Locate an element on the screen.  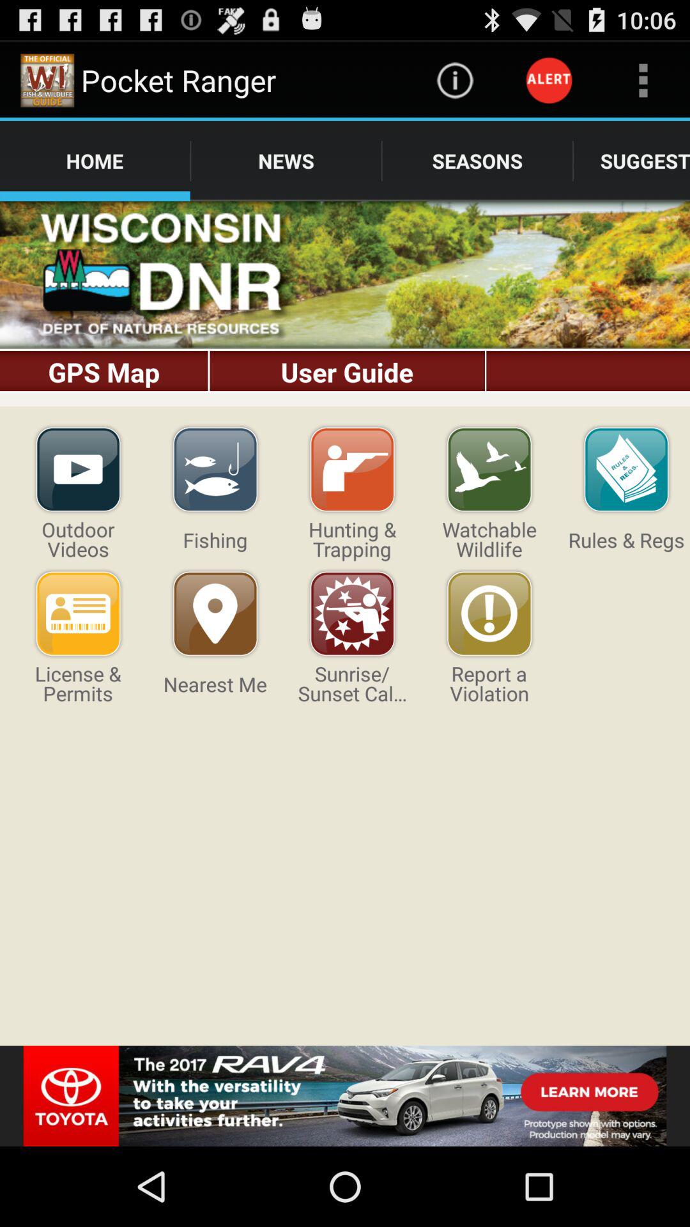
home menu is located at coordinates (345, 304).